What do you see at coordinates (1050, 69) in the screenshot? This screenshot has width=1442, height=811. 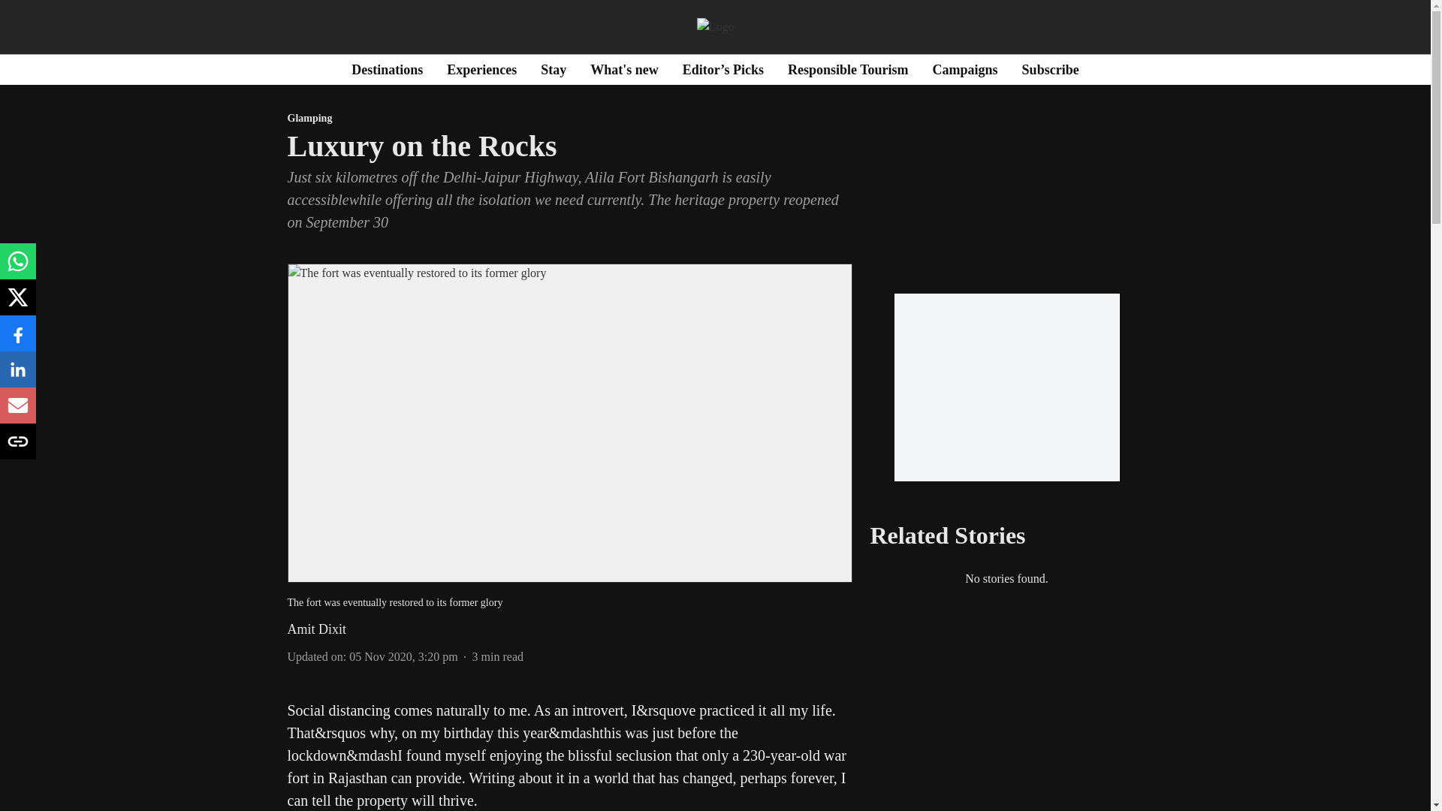 I see `Subscribe` at bounding box center [1050, 69].